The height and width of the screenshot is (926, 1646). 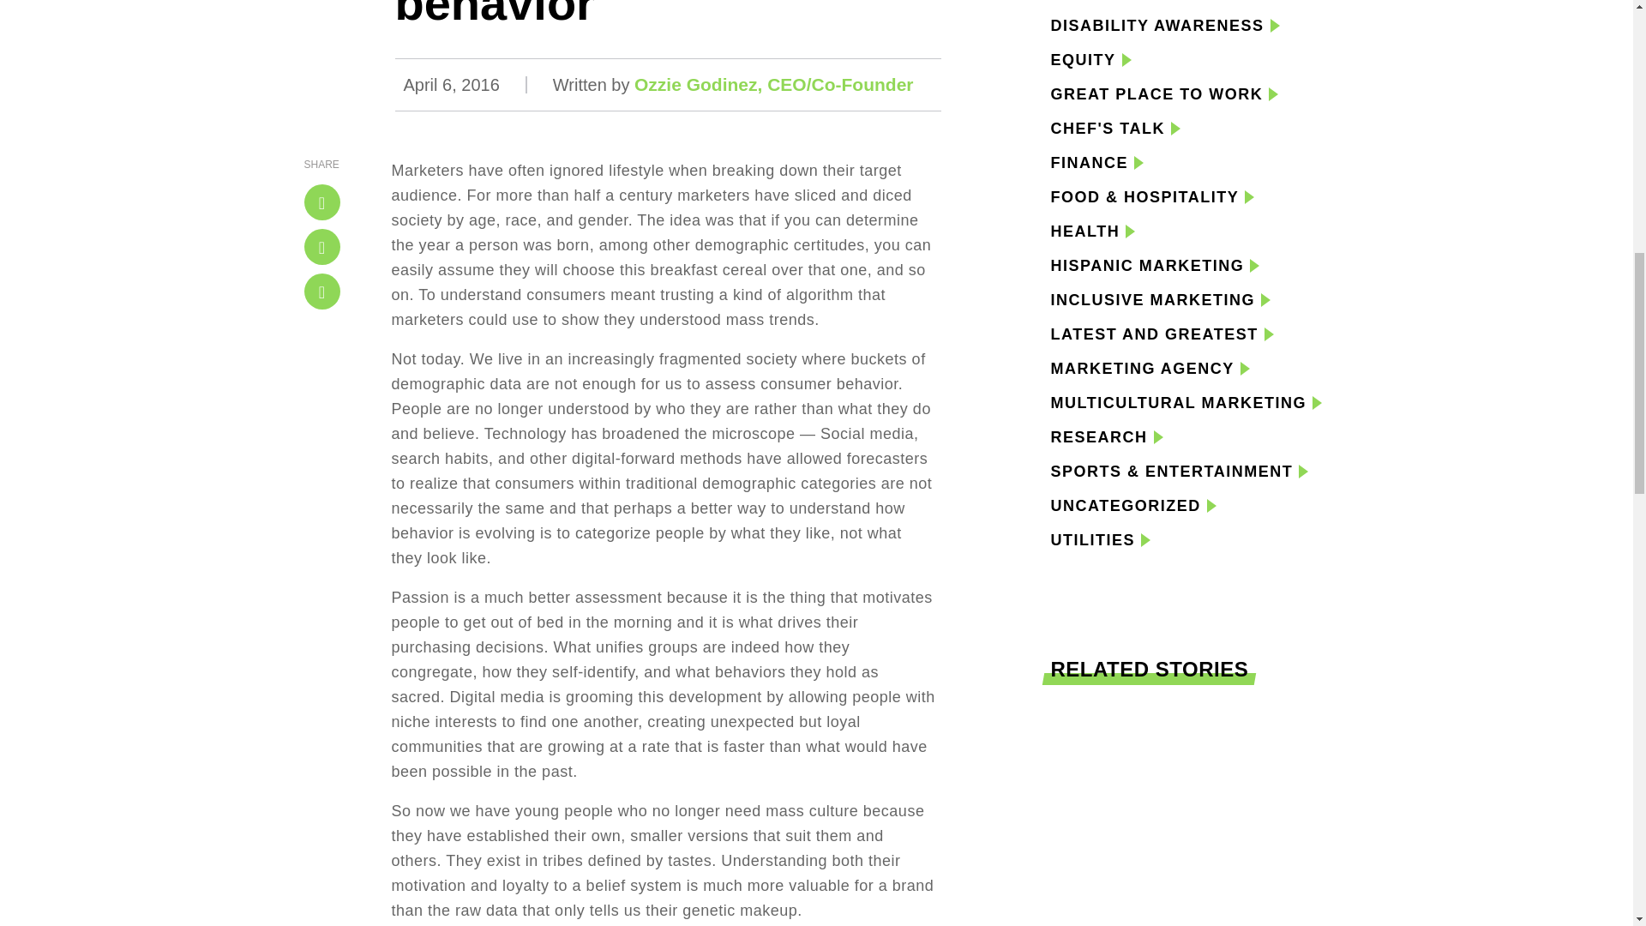 What do you see at coordinates (1108, 129) in the screenshot?
I see `CHEF'S TALK` at bounding box center [1108, 129].